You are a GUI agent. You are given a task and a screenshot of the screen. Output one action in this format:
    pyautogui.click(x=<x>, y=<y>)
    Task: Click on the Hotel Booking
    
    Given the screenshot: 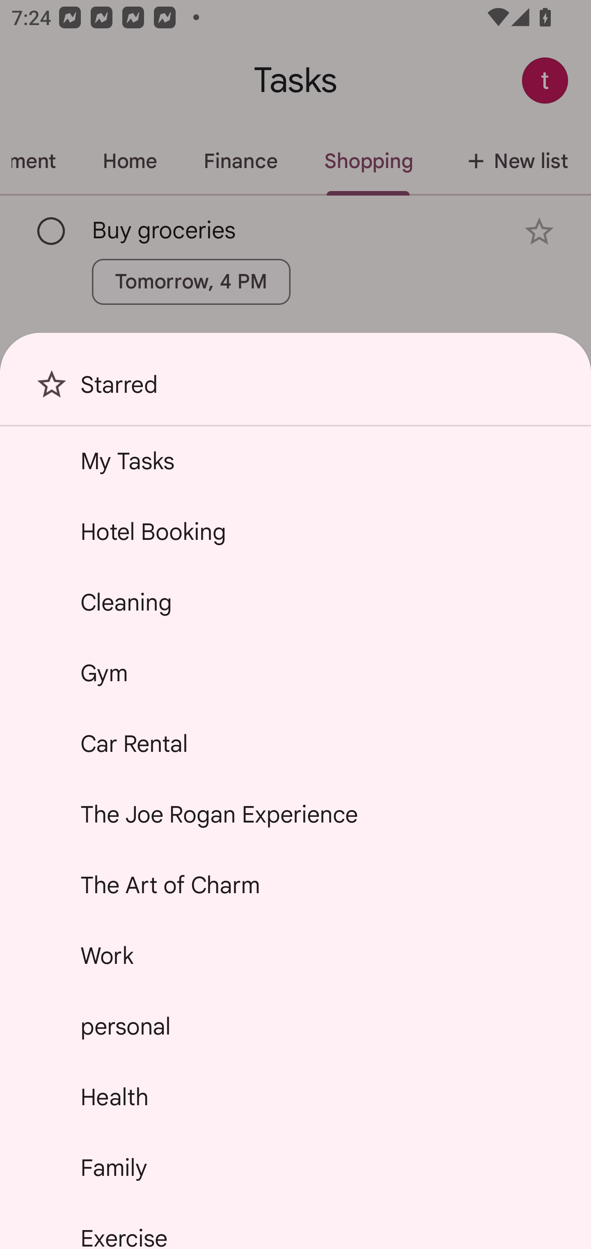 What is the action you would take?
    pyautogui.click(x=295, y=531)
    